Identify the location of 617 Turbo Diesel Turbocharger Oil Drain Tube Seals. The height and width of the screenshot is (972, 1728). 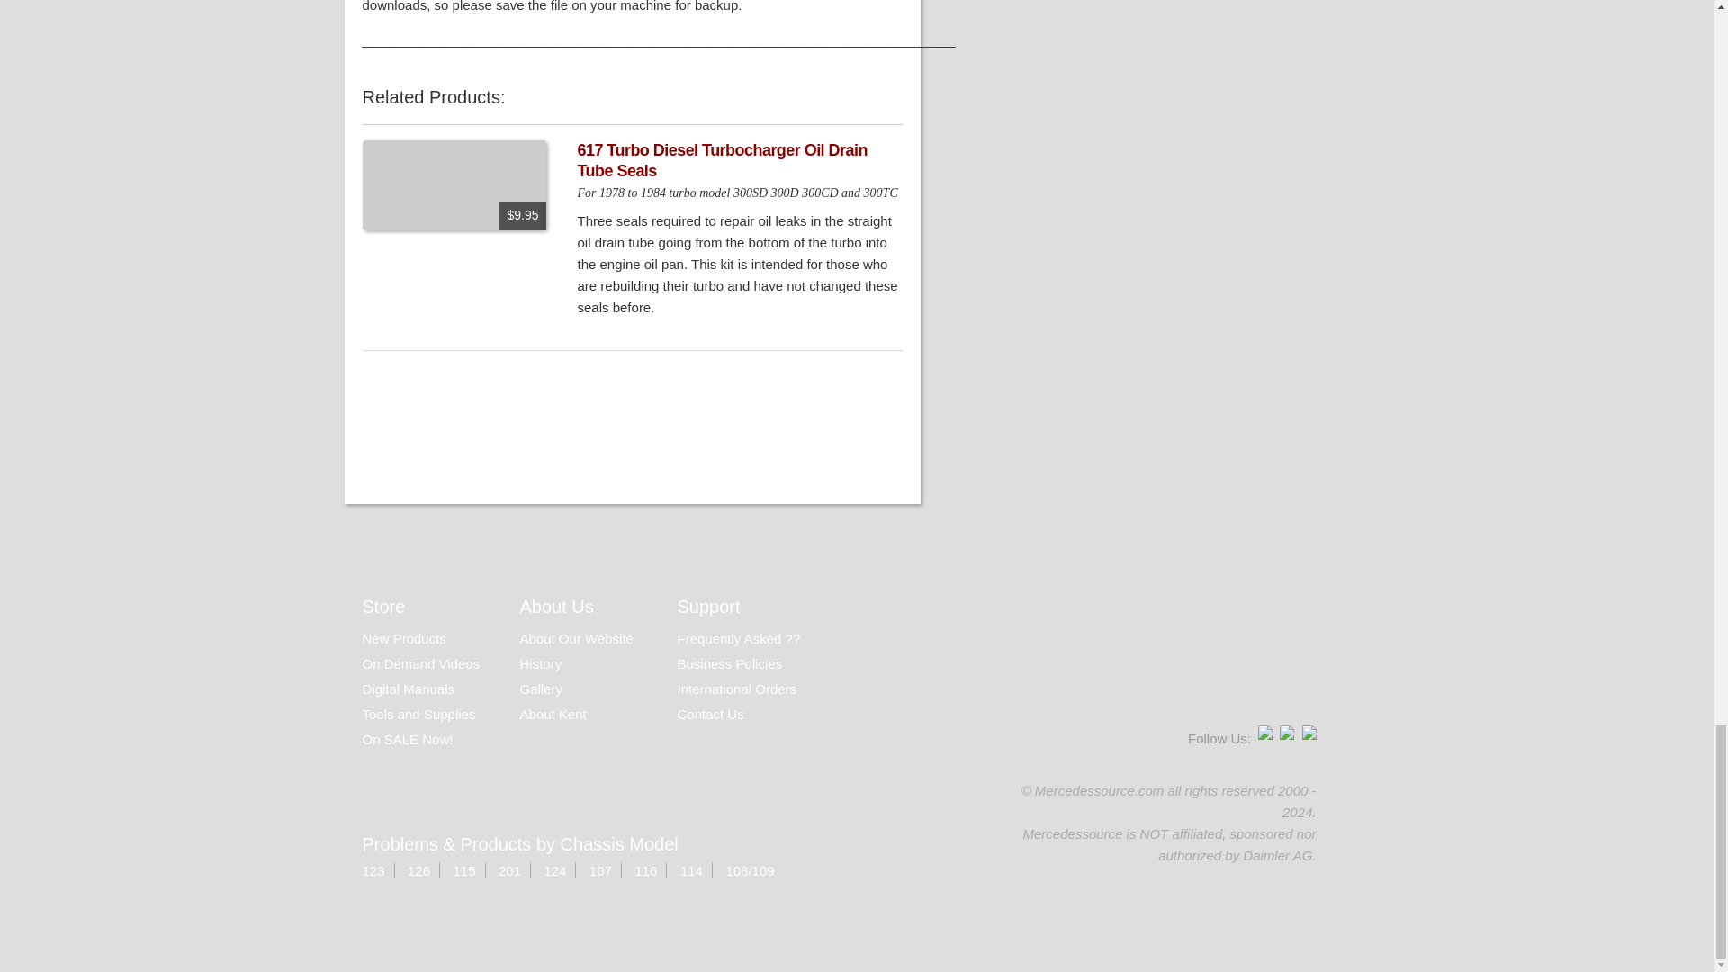
(722, 160).